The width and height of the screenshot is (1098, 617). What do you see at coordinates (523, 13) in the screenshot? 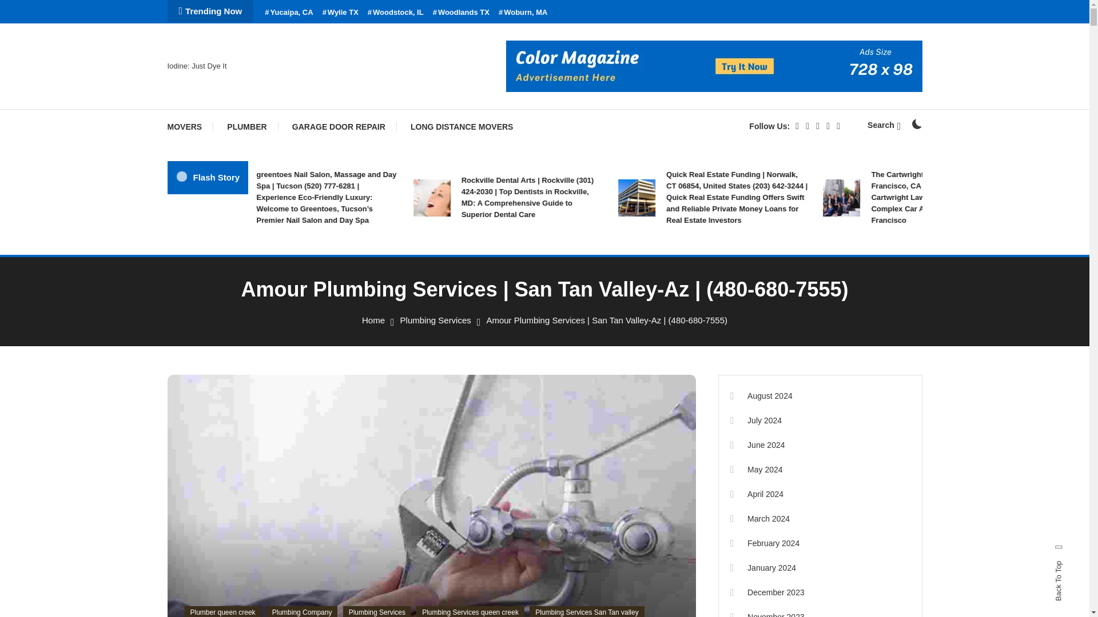
I see `Woburn, MA` at bounding box center [523, 13].